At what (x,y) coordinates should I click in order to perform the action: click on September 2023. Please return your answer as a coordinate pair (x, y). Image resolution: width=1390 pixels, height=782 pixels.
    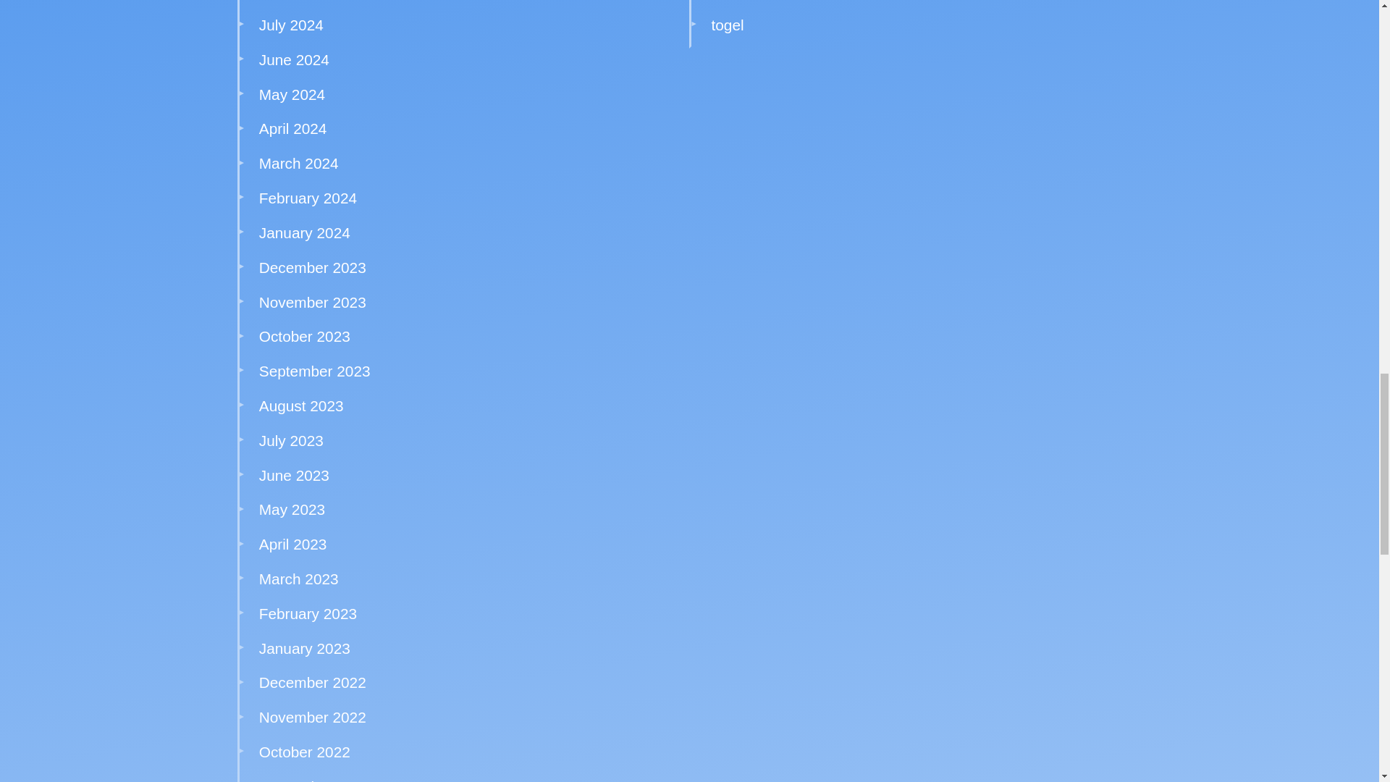
    Looking at the image, I should click on (314, 371).